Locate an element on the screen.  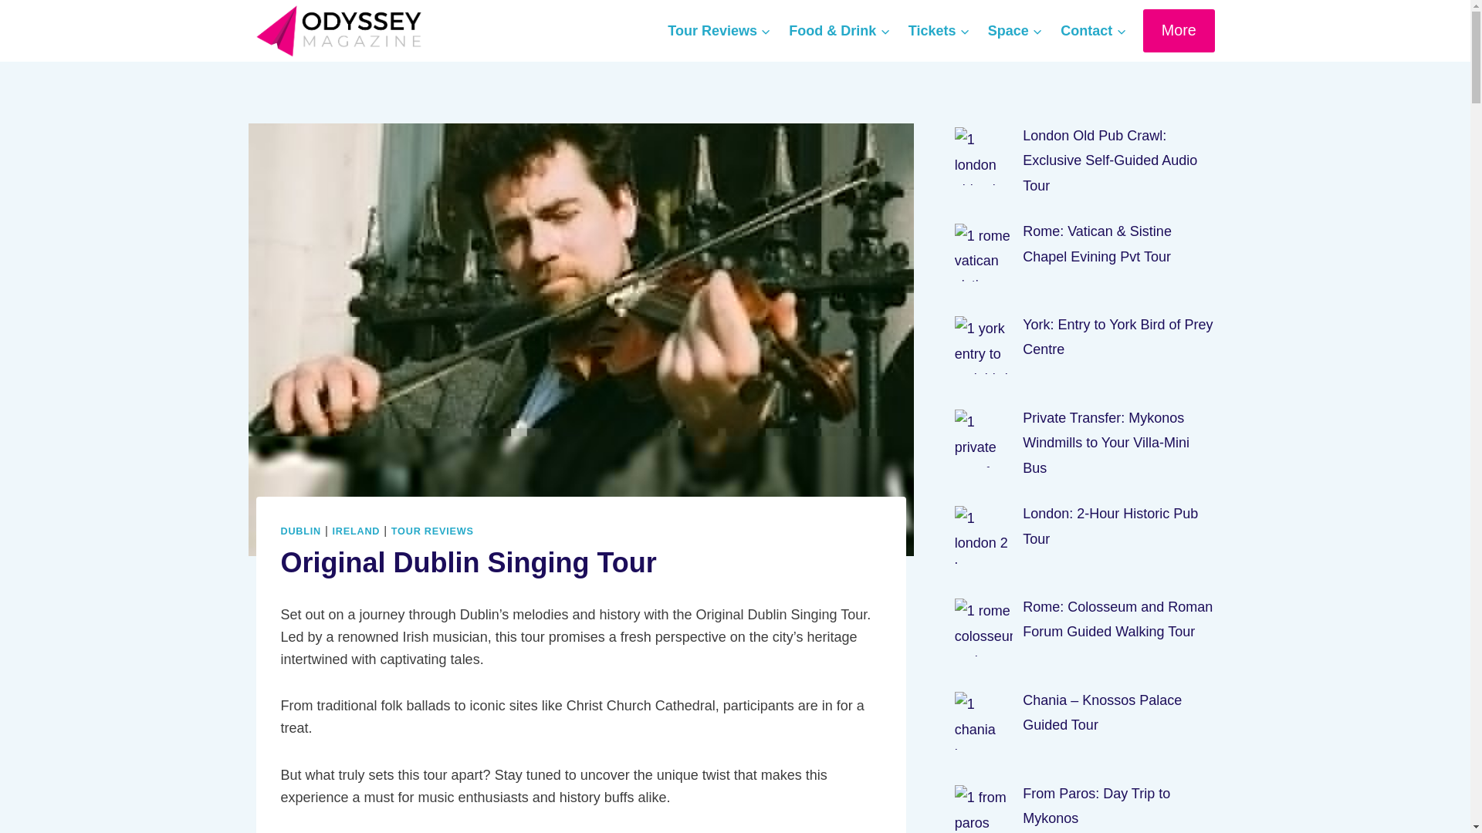
Contact is located at coordinates (1093, 31).